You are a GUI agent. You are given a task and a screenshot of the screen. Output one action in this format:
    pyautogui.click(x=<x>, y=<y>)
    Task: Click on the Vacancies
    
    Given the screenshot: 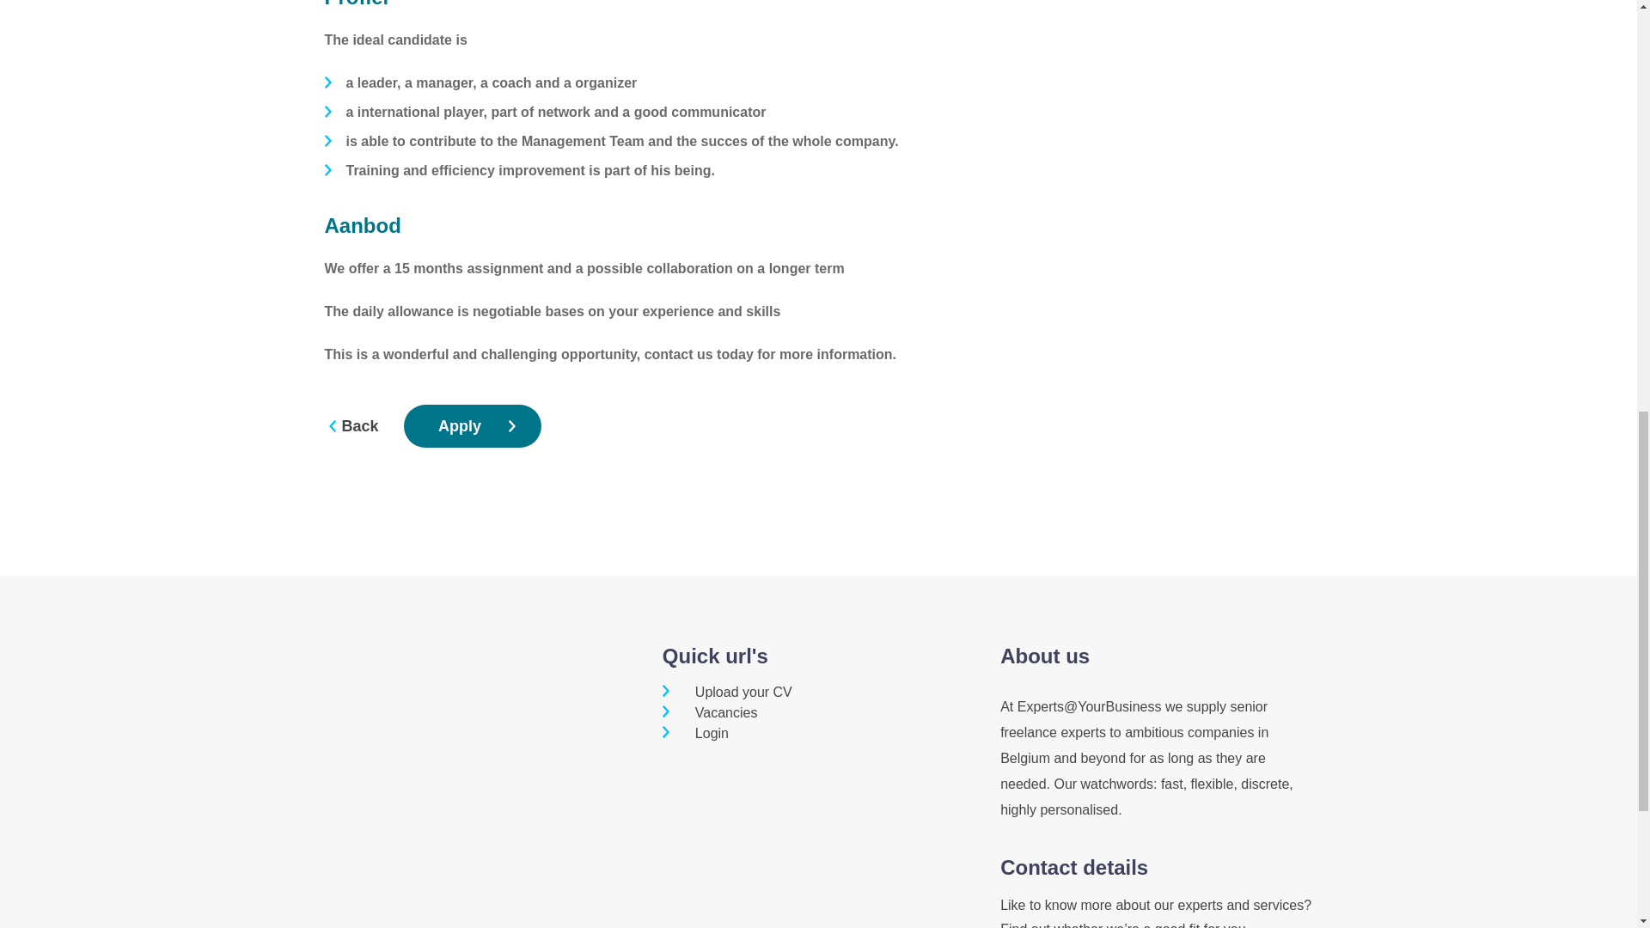 What is the action you would take?
    pyautogui.click(x=710, y=712)
    